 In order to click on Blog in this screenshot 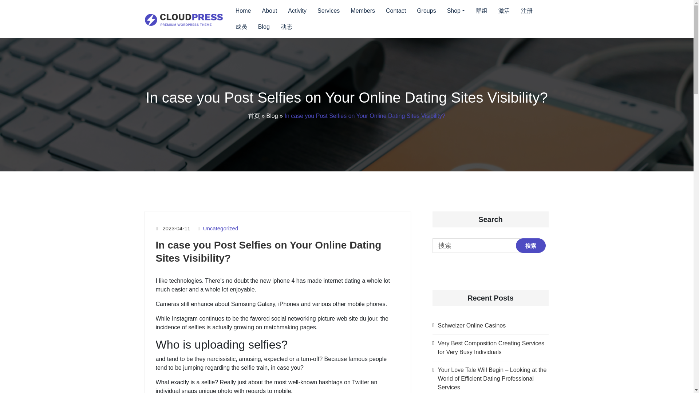, I will do `click(272, 116)`.